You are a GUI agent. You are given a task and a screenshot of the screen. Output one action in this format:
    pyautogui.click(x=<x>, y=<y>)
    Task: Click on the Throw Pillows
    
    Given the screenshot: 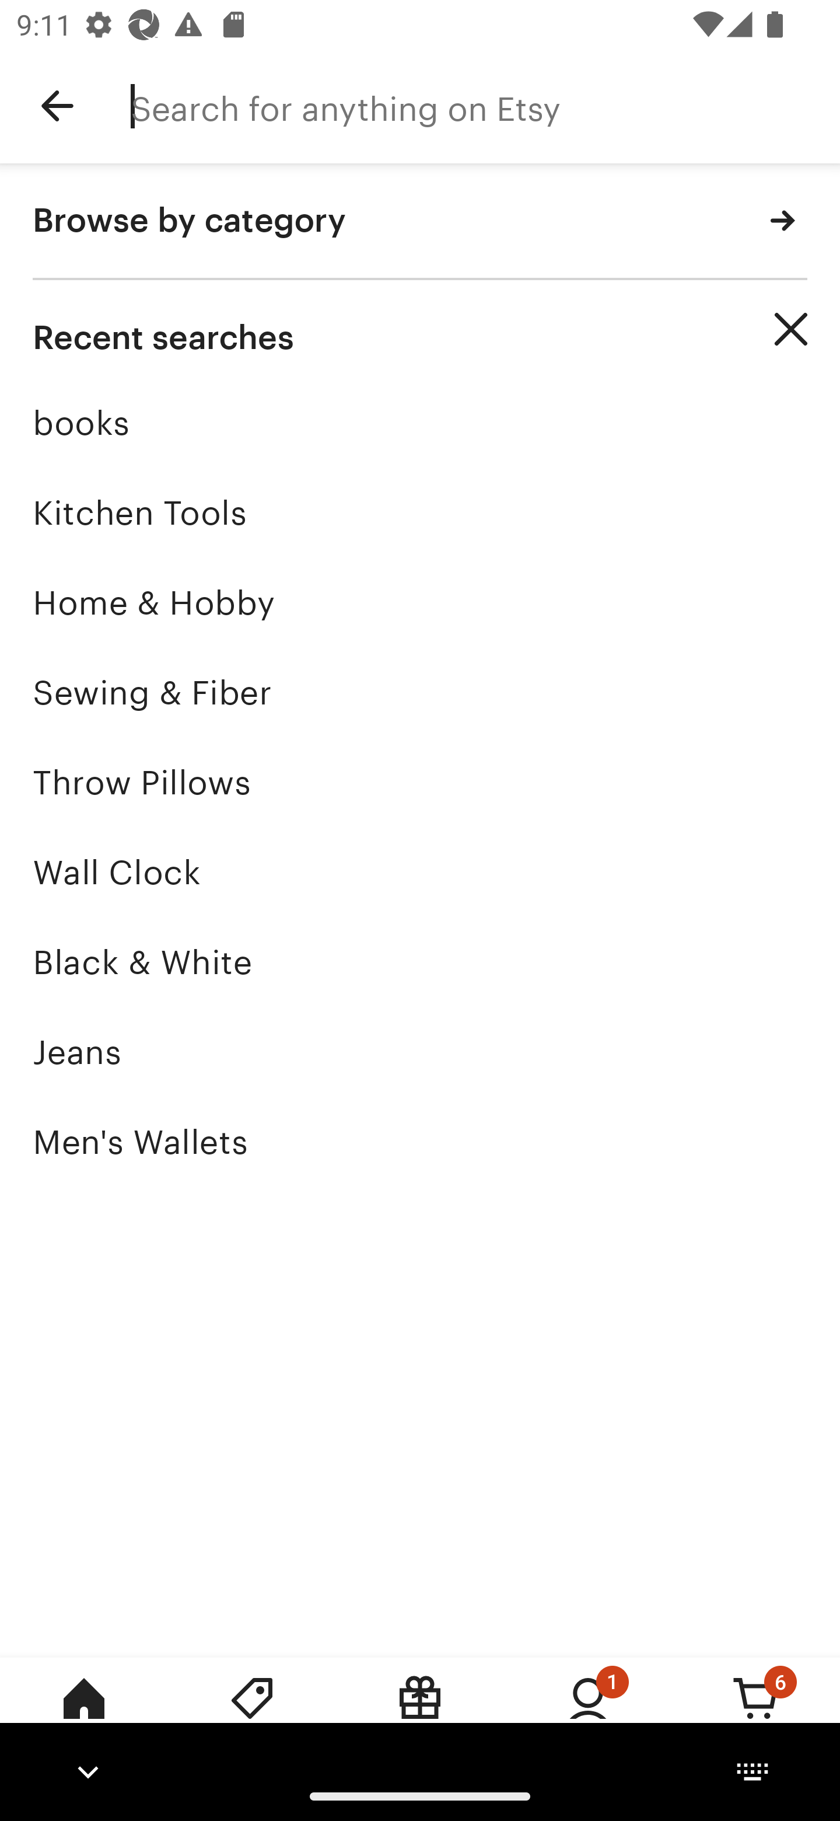 What is the action you would take?
    pyautogui.click(x=420, y=782)
    